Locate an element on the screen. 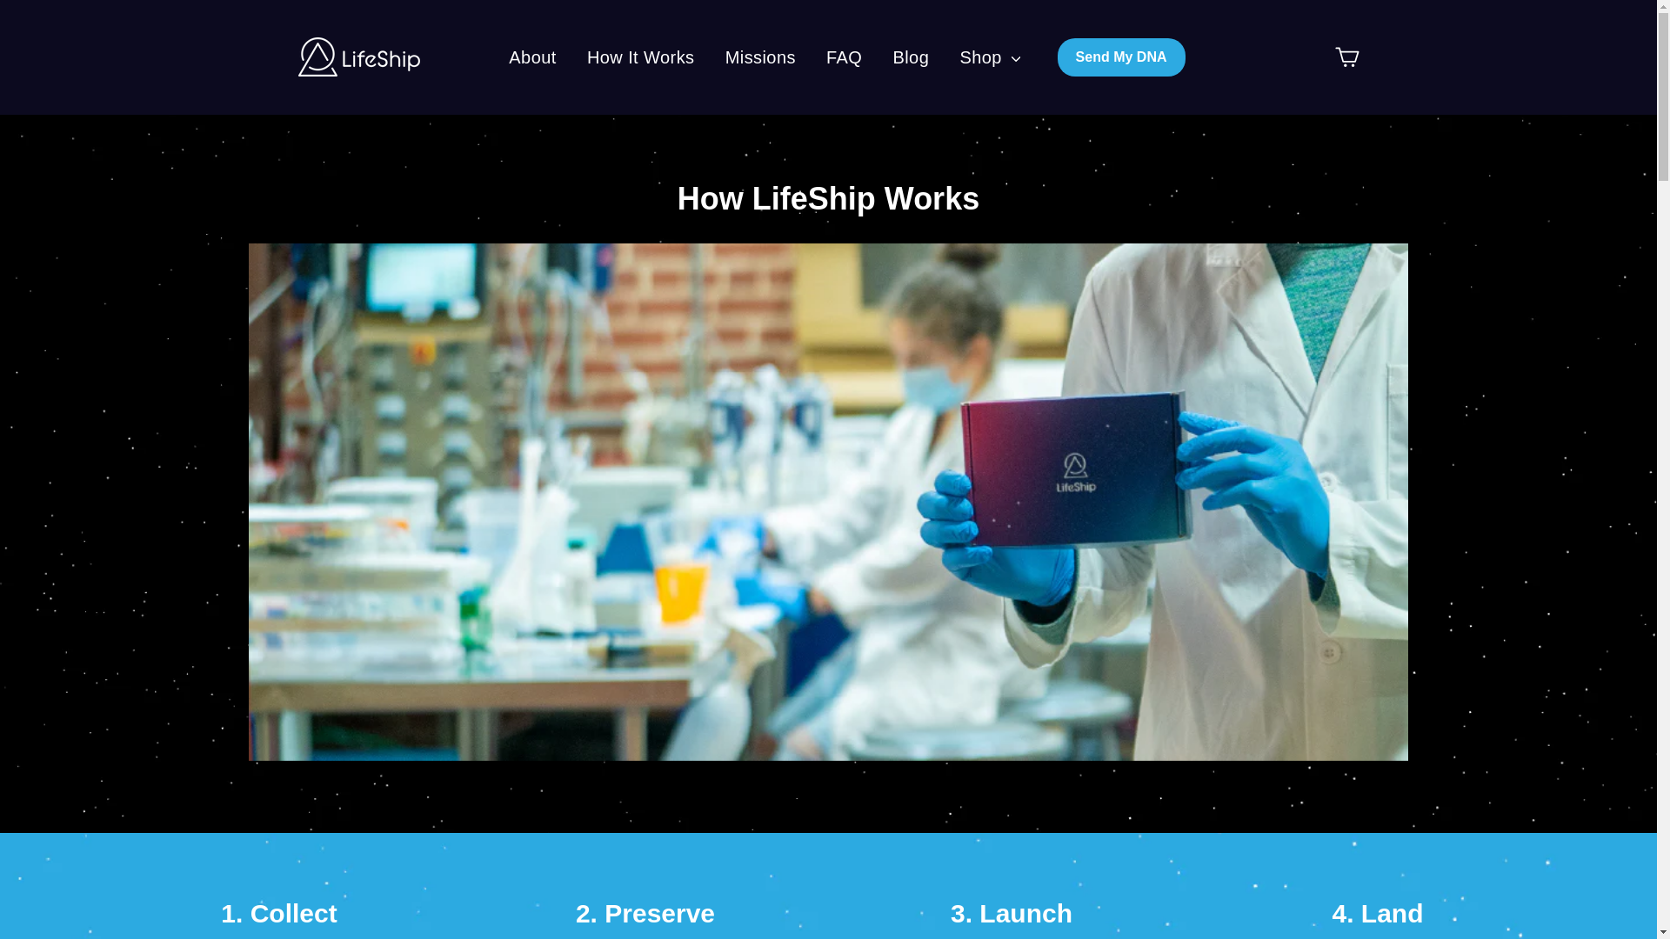 This screenshot has height=939, width=1670. FAQ is located at coordinates (844, 57).